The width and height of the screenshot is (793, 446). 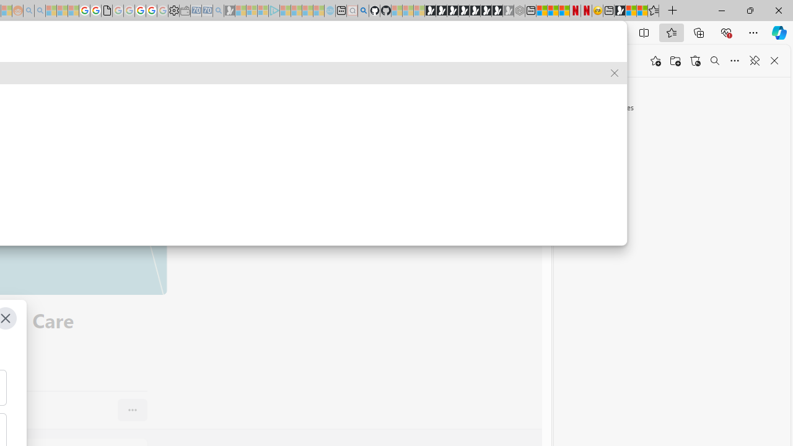 I want to click on Utah sues federal government - Search - Sleeping, so click(x=40, y=11).